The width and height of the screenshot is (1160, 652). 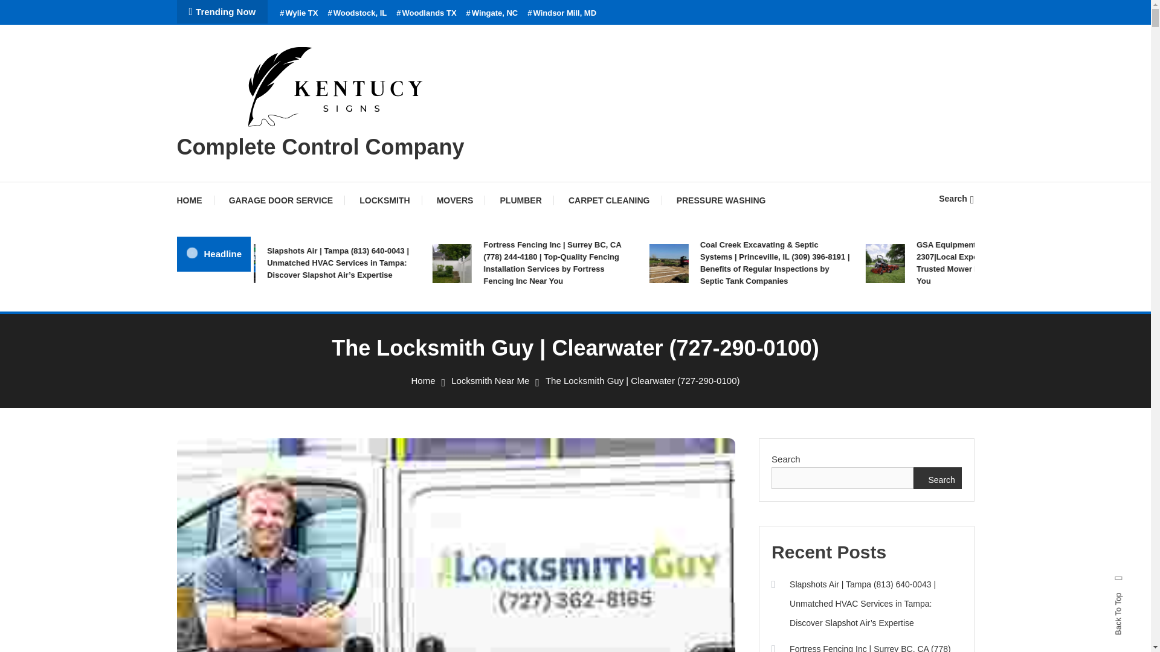 I want to click on Search, so click(x=613, y=346).